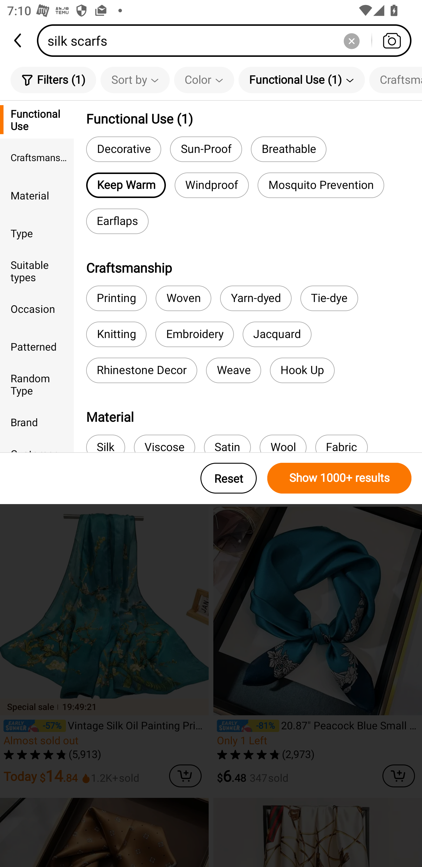 Image resolution: width=422 pixels, height=867 pixels. I want to click on Embroidery, so click(194, 334).